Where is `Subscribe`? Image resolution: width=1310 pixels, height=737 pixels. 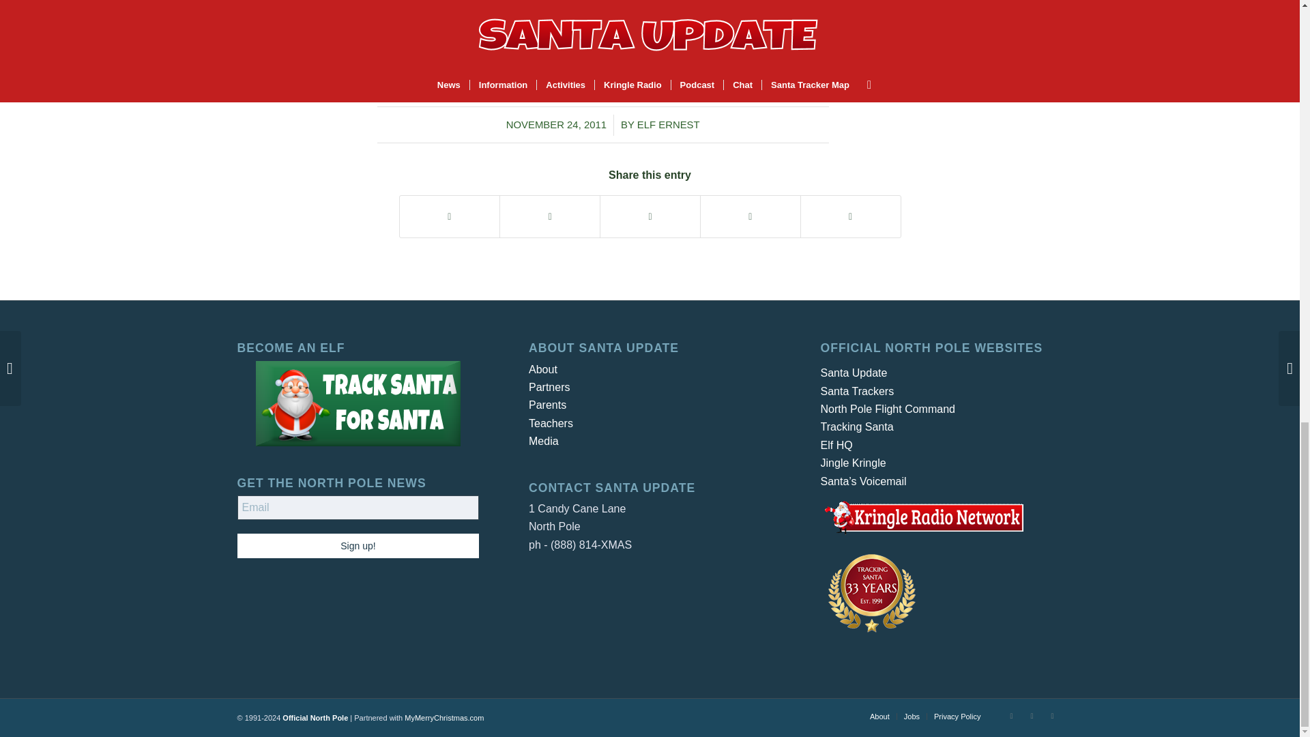 Subscribe is located at coordinates (457, 12).